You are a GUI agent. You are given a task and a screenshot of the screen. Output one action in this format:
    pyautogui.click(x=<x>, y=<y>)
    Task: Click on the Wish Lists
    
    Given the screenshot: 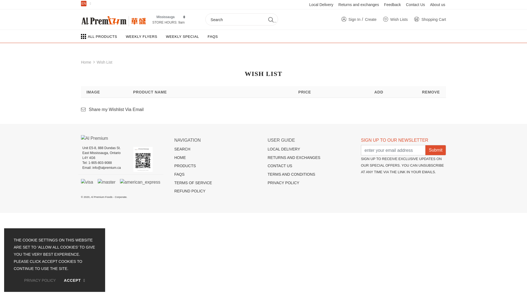 What is the action you would take?
    pyautogui.click(x=396, y=19)
    